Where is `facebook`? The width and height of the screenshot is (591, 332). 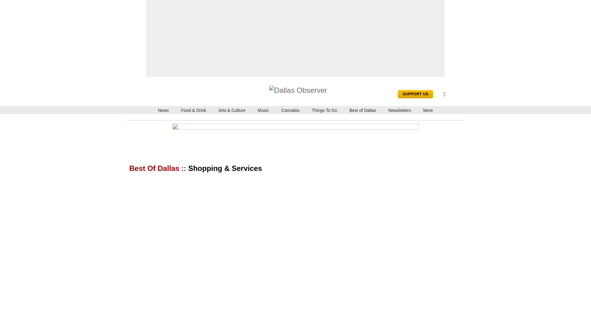
facebook is located at coordinates (132, 95).